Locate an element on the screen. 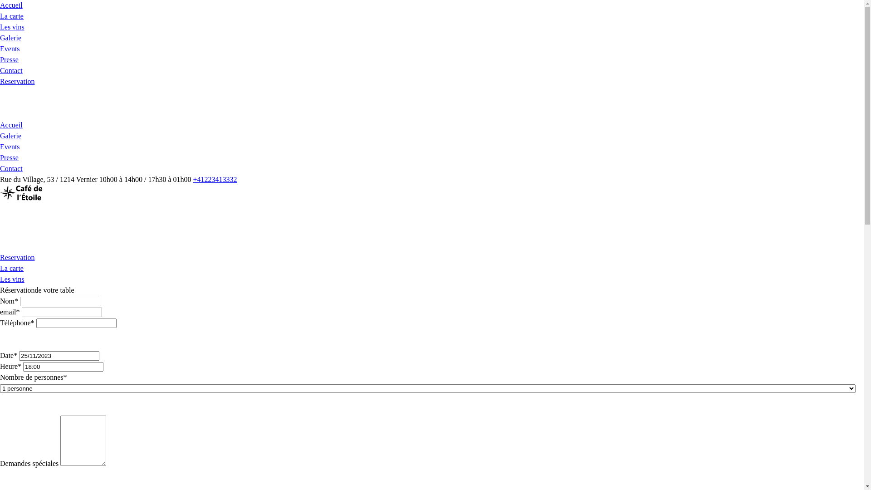  Contact is located at coordinates (11, 71).